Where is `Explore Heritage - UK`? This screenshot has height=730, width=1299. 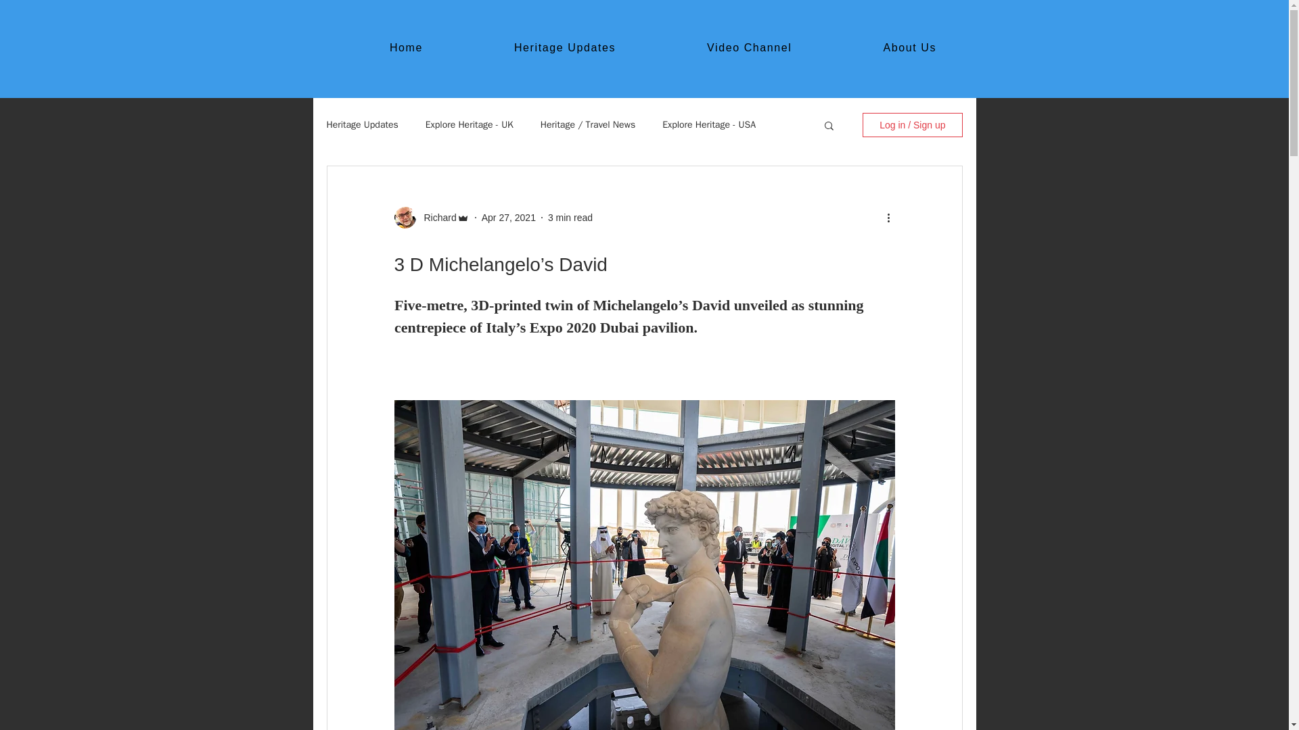 Explore Heritage - UK is located at coordinates (470, 125).